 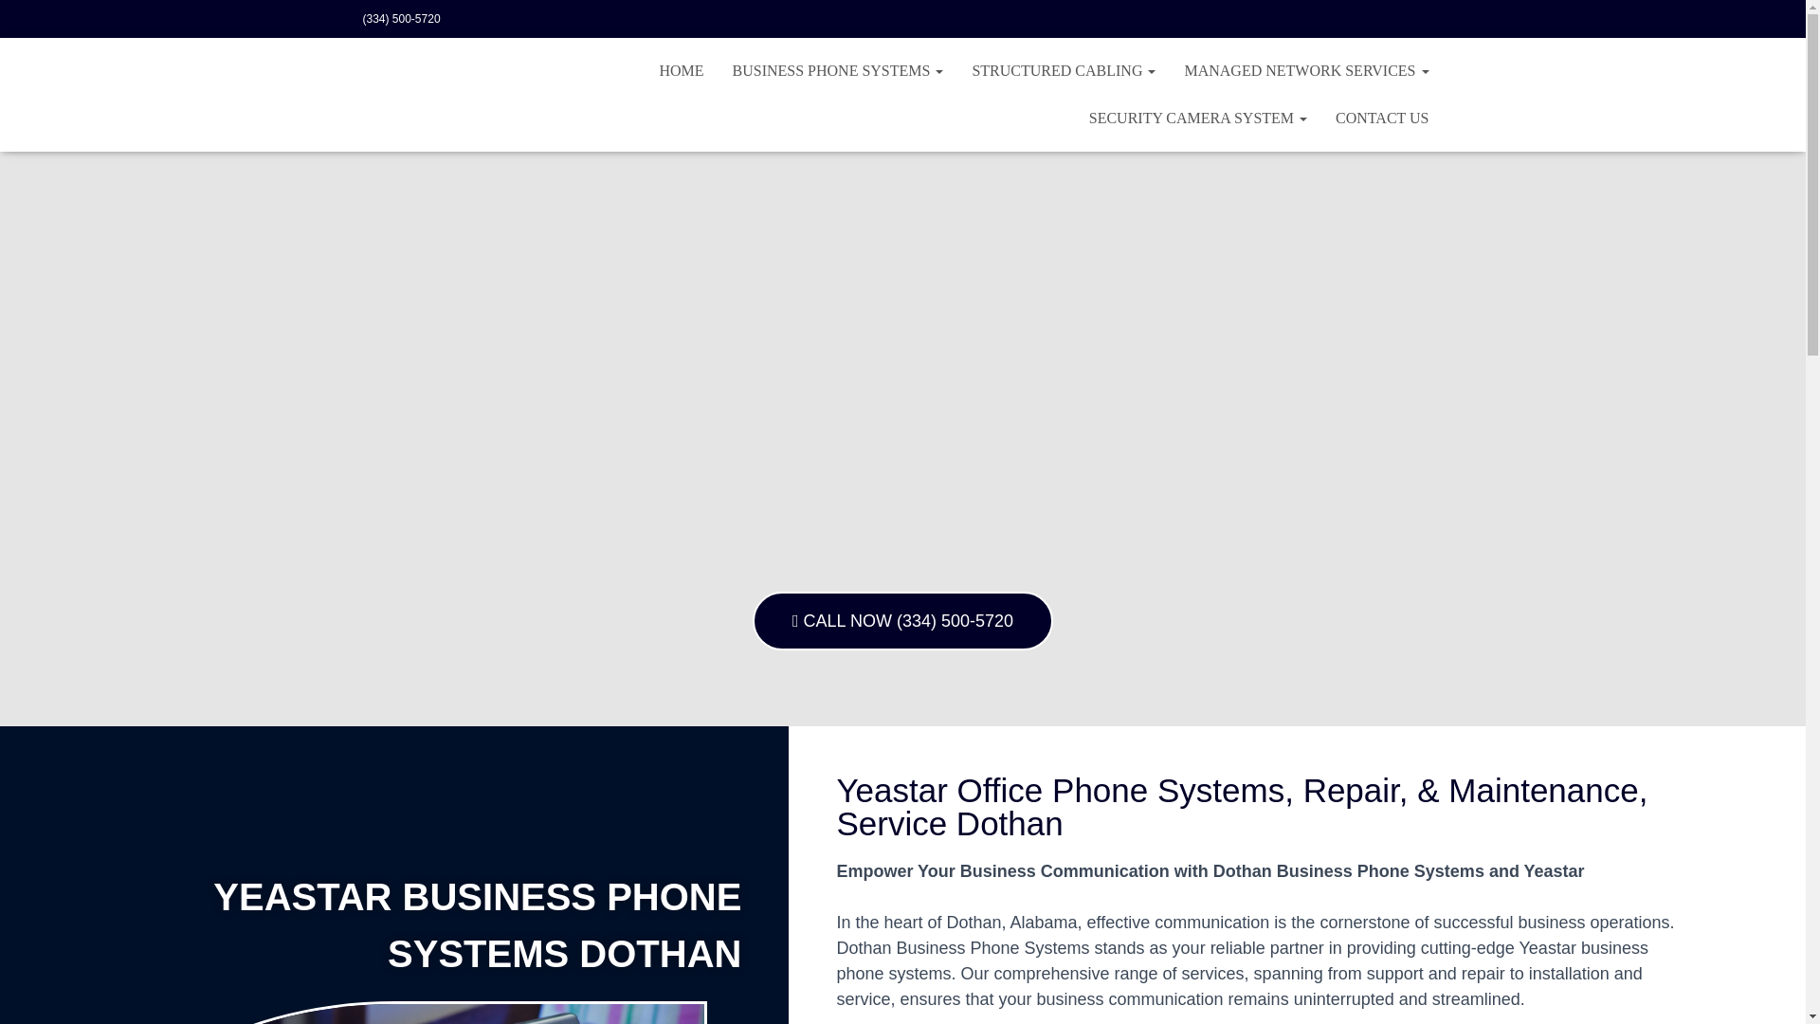 I want to click on CONTACT US, so click(x=1382, y=119).